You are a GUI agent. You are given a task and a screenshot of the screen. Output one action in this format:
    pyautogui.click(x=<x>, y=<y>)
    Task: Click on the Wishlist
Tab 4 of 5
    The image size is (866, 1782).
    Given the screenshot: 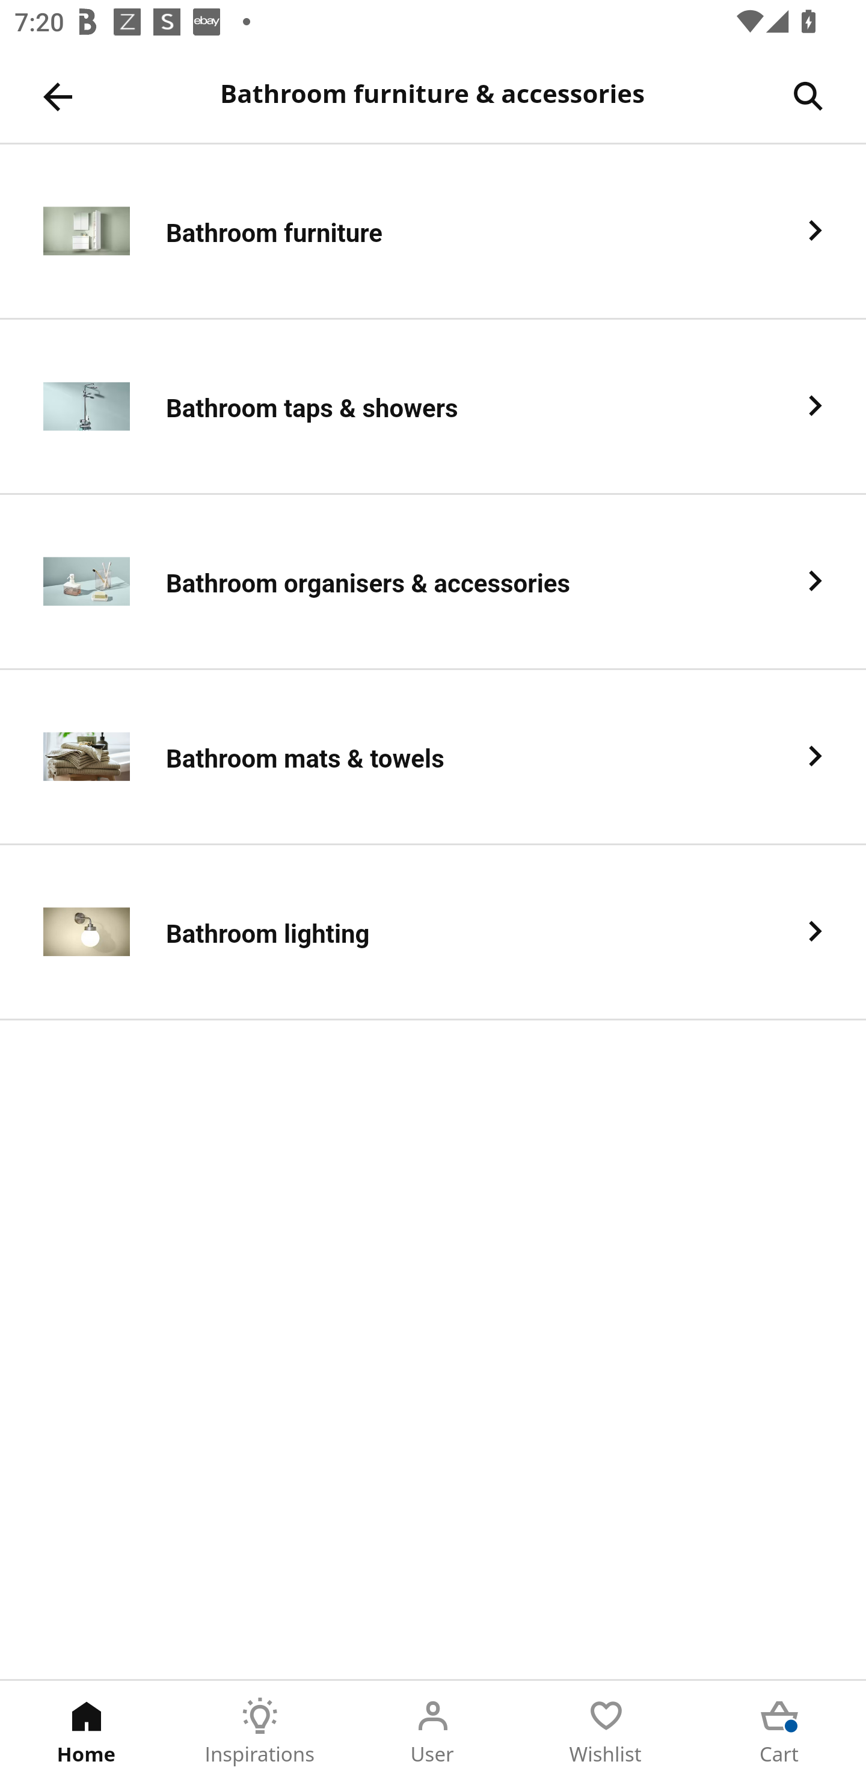 What is the action you would take?
    pyautogui.click(x=606, y=1731)
    